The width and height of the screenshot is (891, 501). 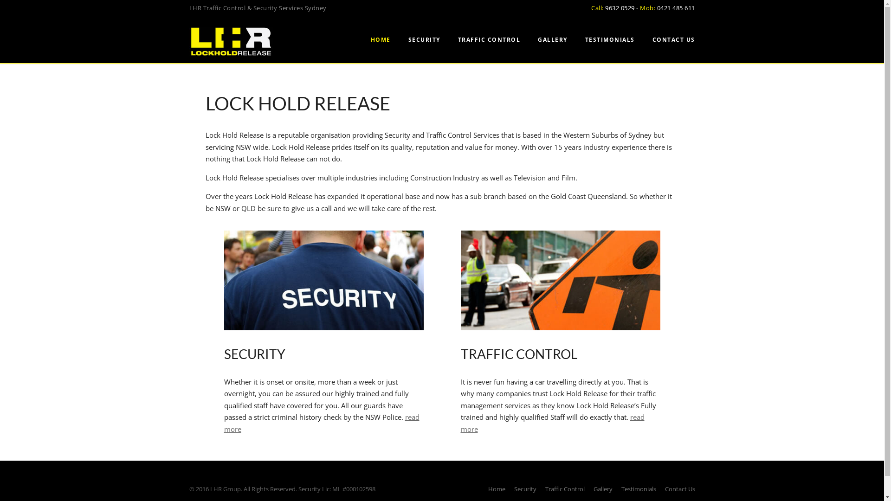 What do you see at coordinates (676, 8) in the screenshot?
I see `0421 485 611` at bounding box center [676, 8].